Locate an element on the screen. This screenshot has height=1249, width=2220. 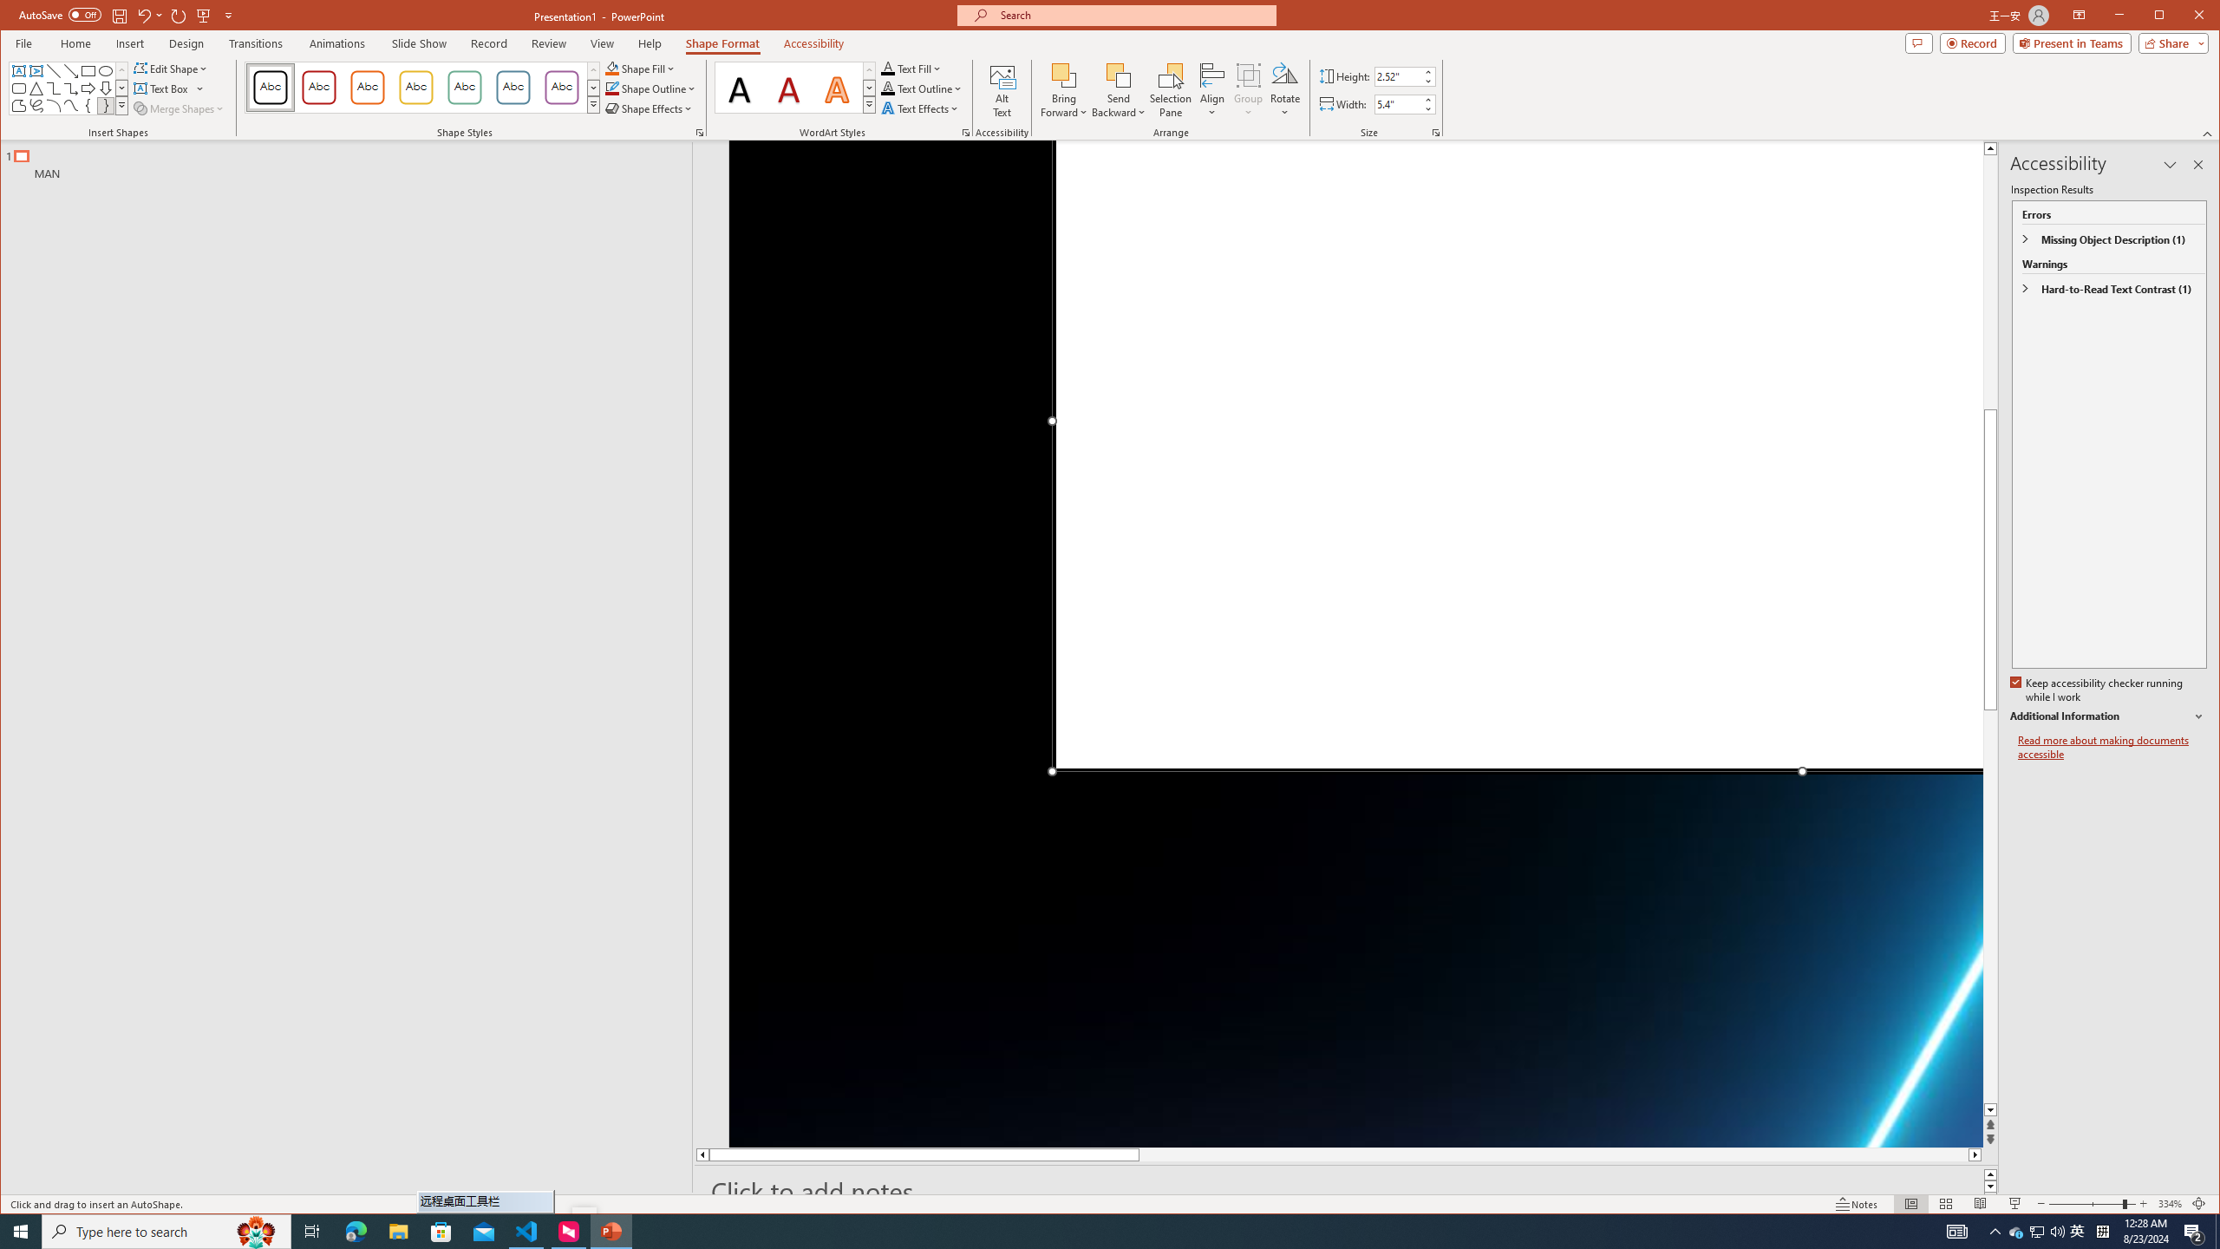
Text Outline RGB(0, 0, 0) is located at coordinates (888, 88).